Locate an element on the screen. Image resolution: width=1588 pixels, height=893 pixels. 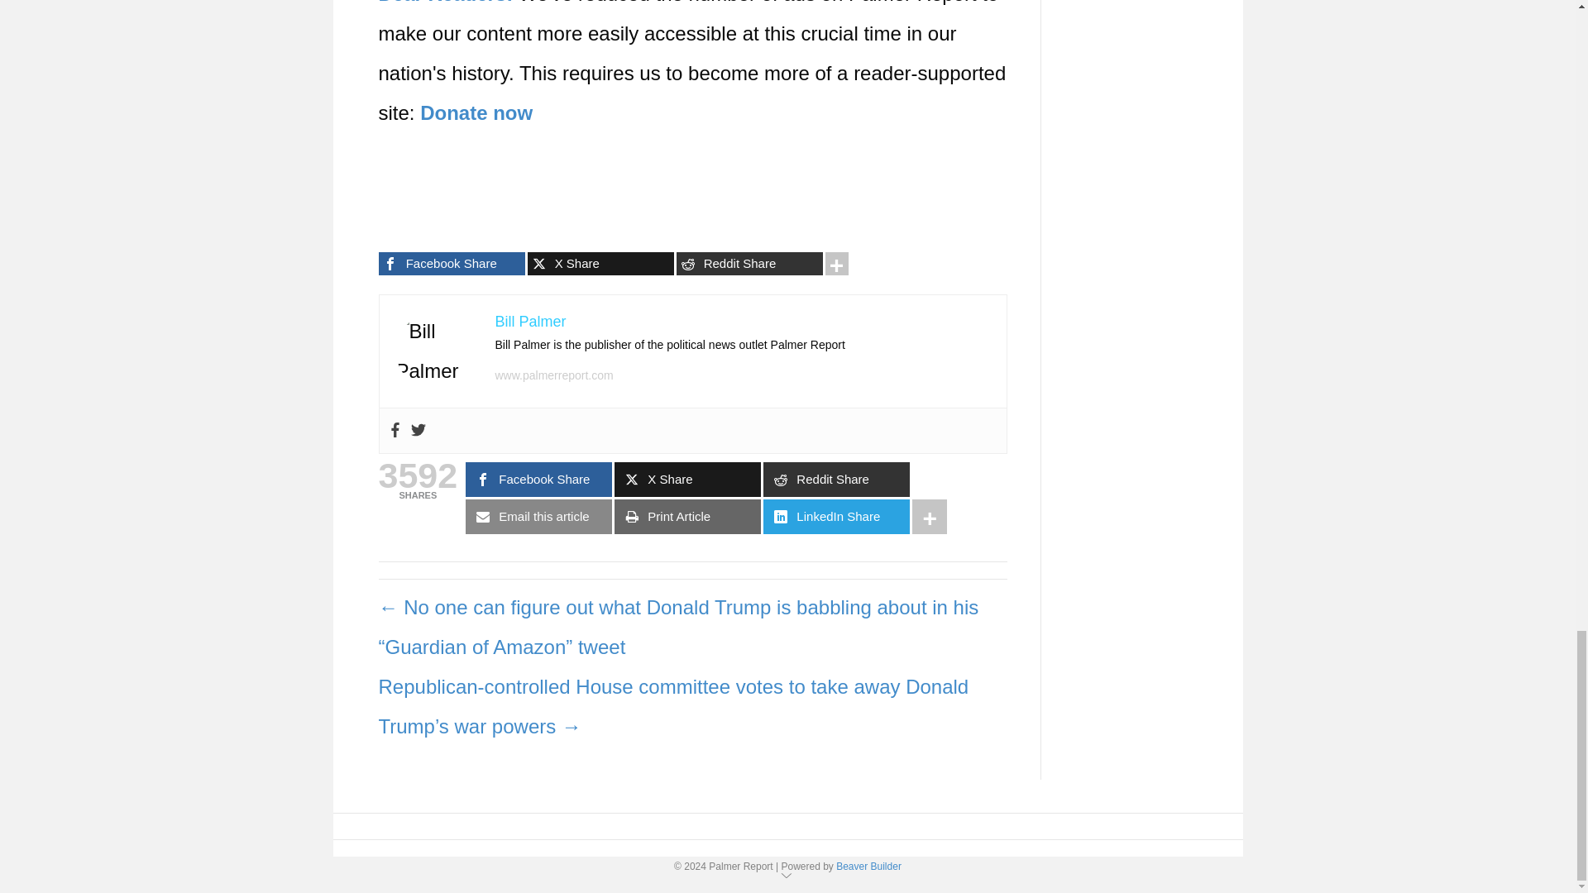
Facebook Share is located at coordinates (452, 263).